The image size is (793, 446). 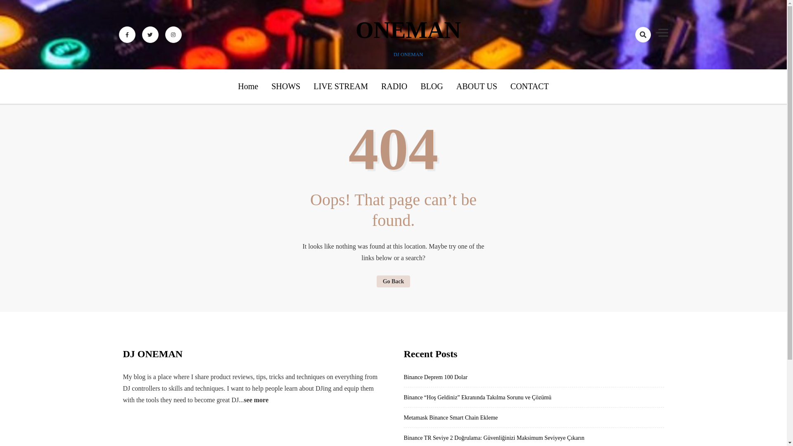 I want to click on LIVE STREAM, so click(x=340, y=86).